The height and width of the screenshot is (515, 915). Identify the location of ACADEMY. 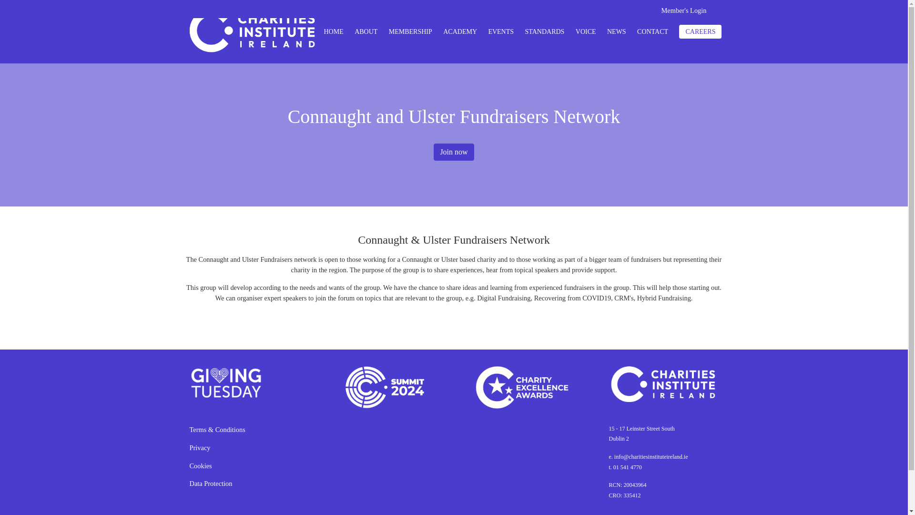
(459, 31).